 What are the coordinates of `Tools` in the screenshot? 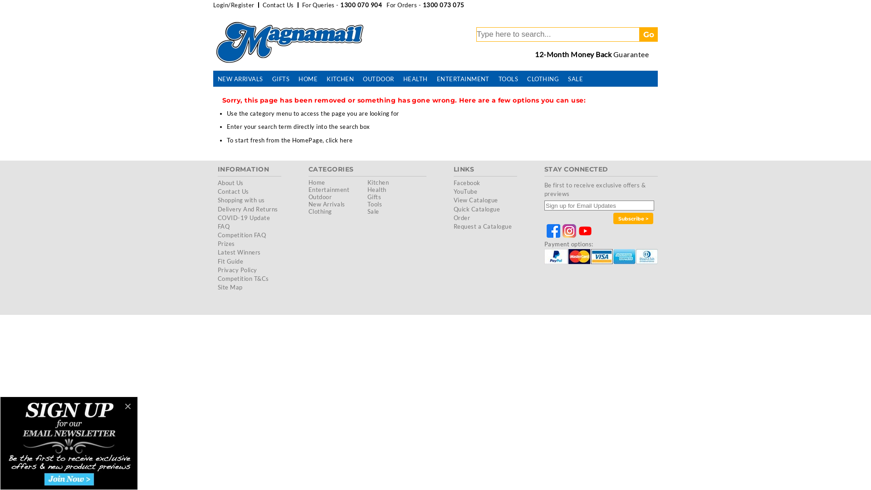 It's located at (375, 204).